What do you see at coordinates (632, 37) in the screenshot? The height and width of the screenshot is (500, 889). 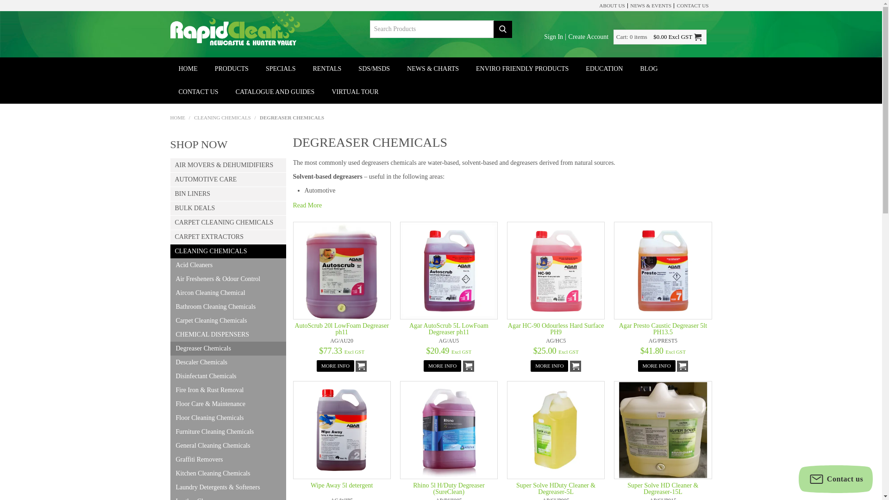 I see `Cart: 0 items` at bounding box center [632, 37].